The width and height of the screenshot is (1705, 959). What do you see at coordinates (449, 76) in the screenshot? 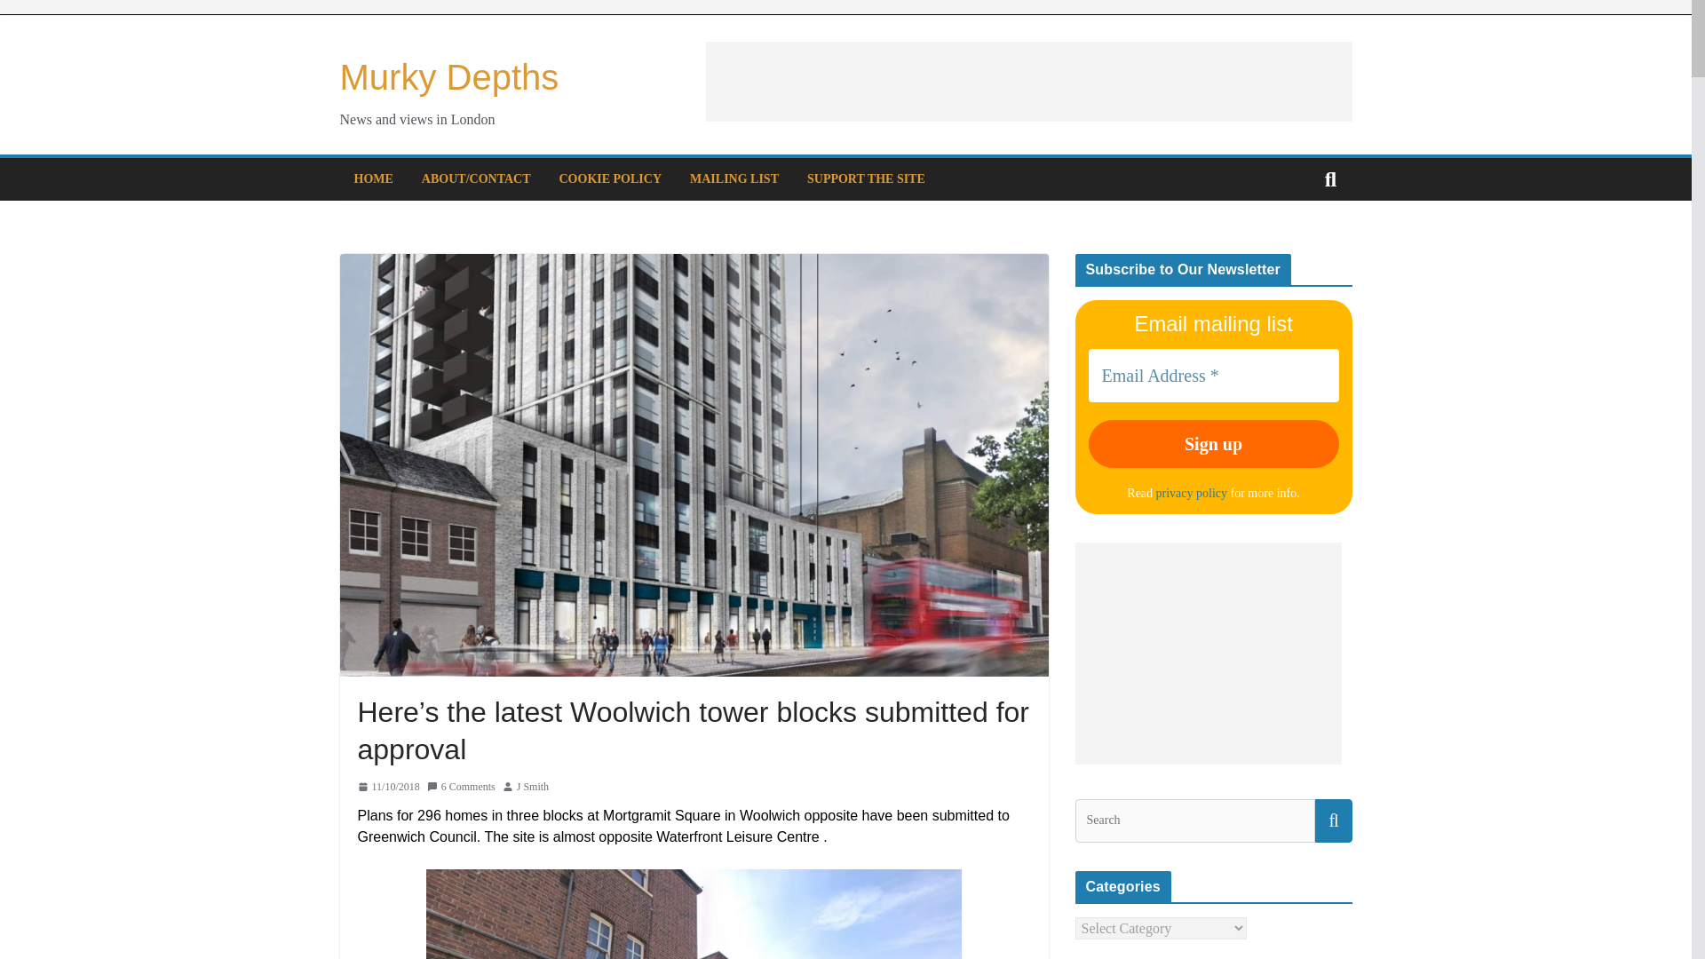
I see `Murky Depths` at bounding box center [449, 76].